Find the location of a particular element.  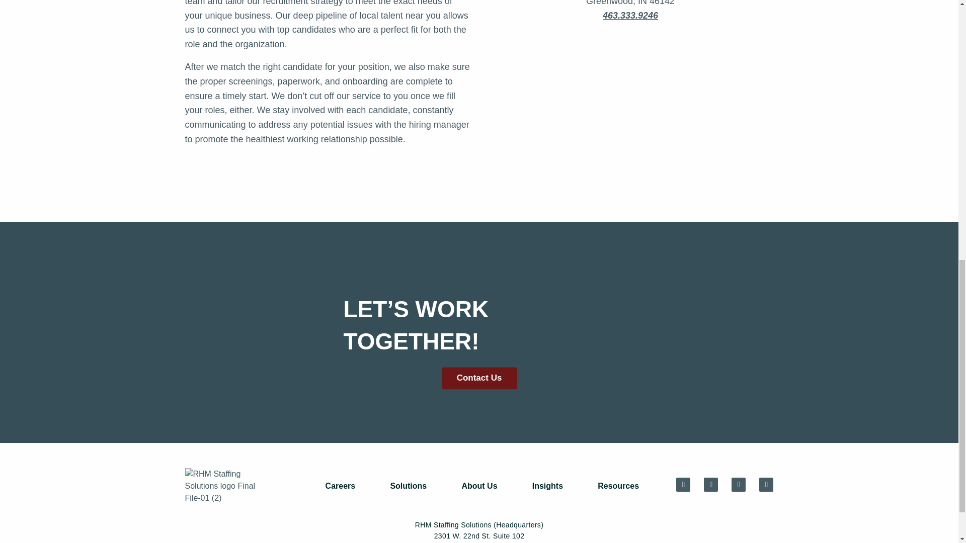

About Us is located at coordinates (479, 486).